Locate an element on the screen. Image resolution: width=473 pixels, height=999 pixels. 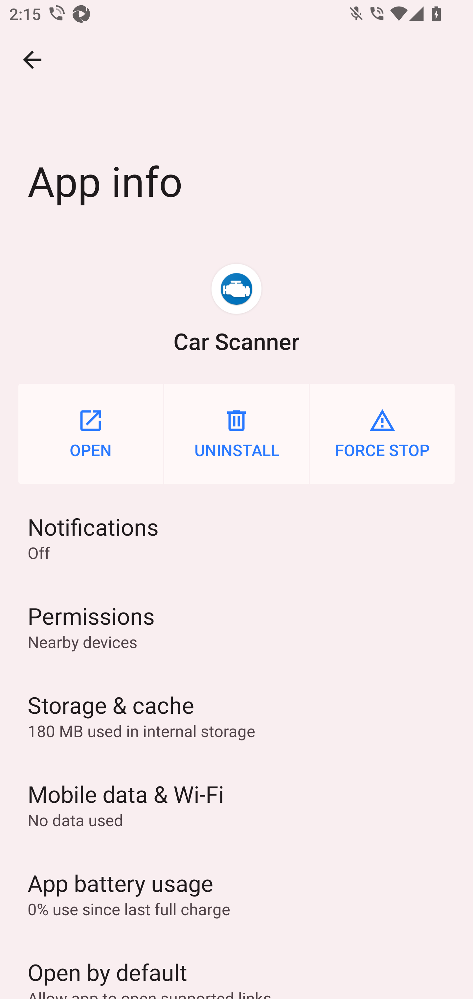
Permissions Nearby devices is located at coordinates (236, 627).